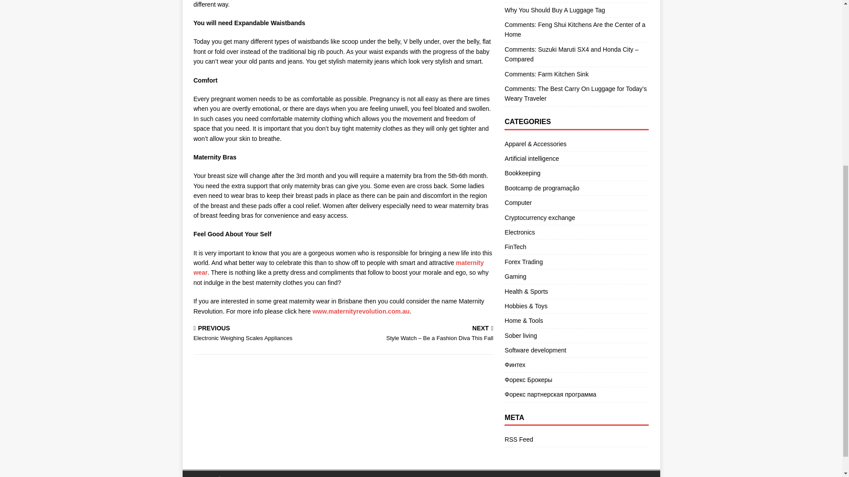 Image resolution: width=849 pixels, height=477 pixels. Describe the element at coordinates (576, 173) in the screenshot. I see `Computer` at that location.